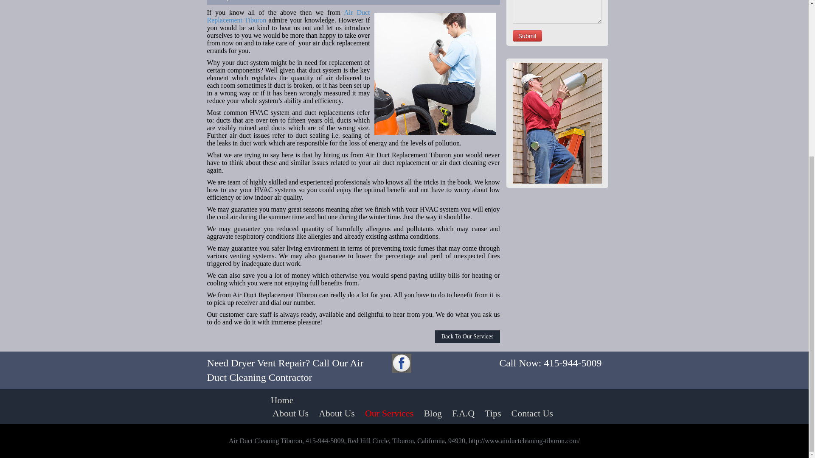 Image resolution: width=815 pixels, height=458 pixels. I want to click on Back To Our Services, so click(468, 336).